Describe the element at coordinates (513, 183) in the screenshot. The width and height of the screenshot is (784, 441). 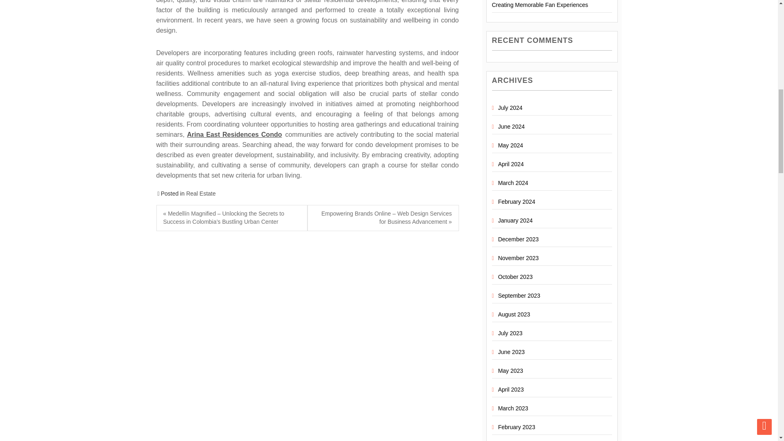
I see `March 2024` at that location.